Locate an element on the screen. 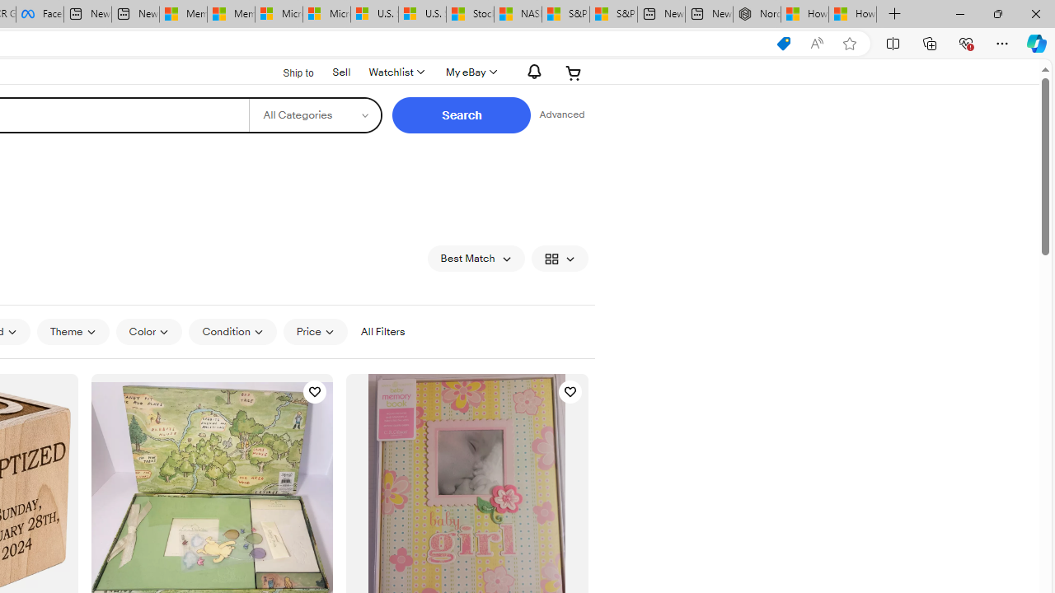 The height and width of the screenshot is (593, 1055). Read aloud this page (Ctrl+Shift+U) is located at coordinates (817, 44).